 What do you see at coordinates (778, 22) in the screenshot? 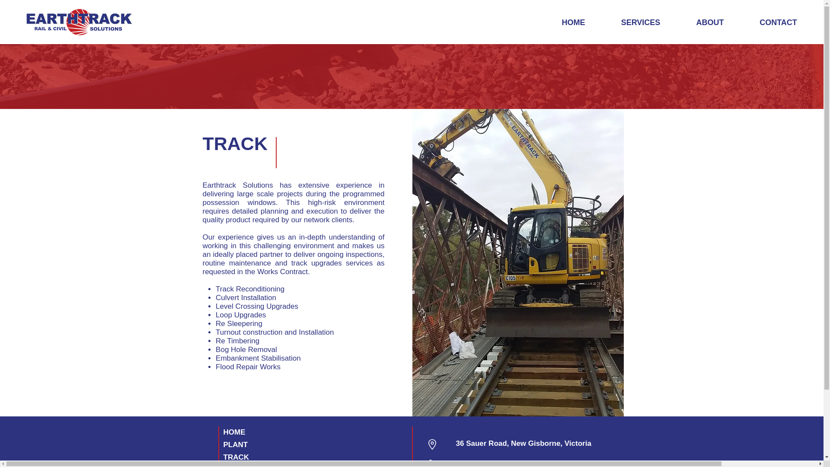
I see `CONTACT` at bounding box center [778, 22].